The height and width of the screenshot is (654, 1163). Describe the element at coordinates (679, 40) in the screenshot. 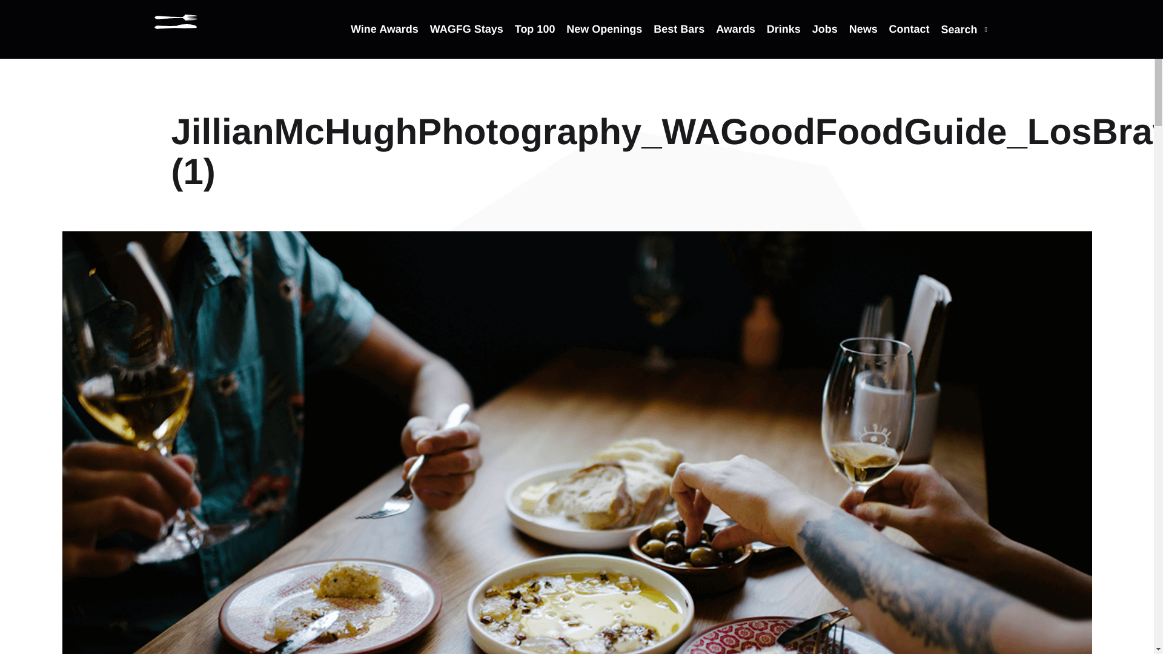

I see `Best Bars` at that location.